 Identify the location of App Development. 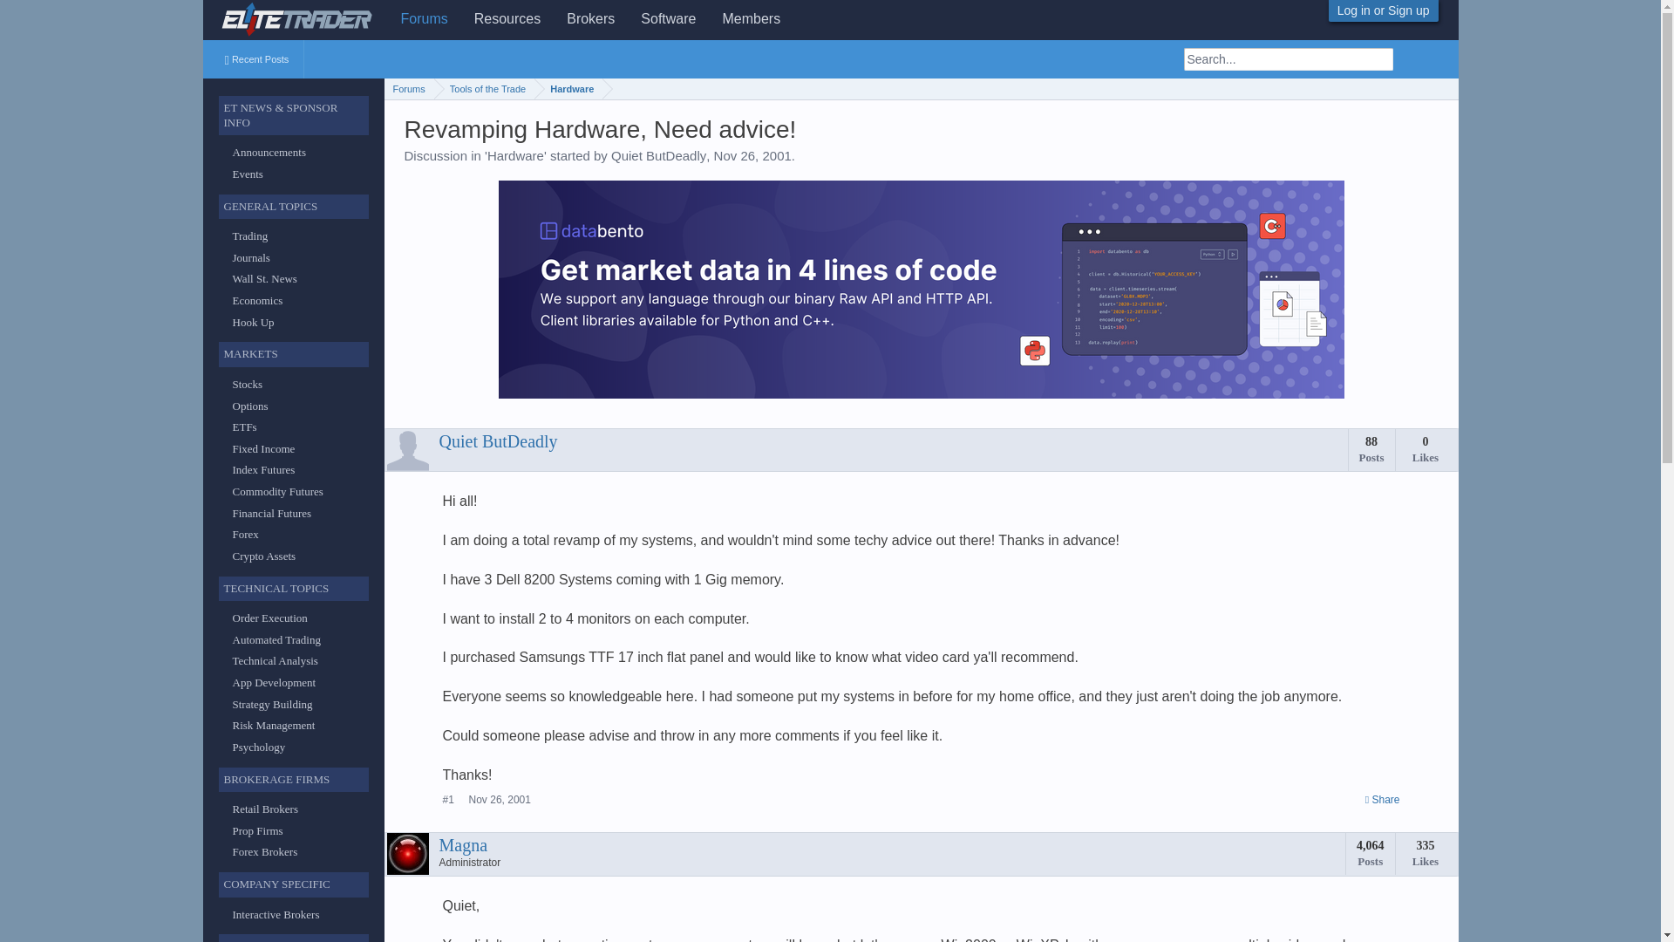
(274, 682).